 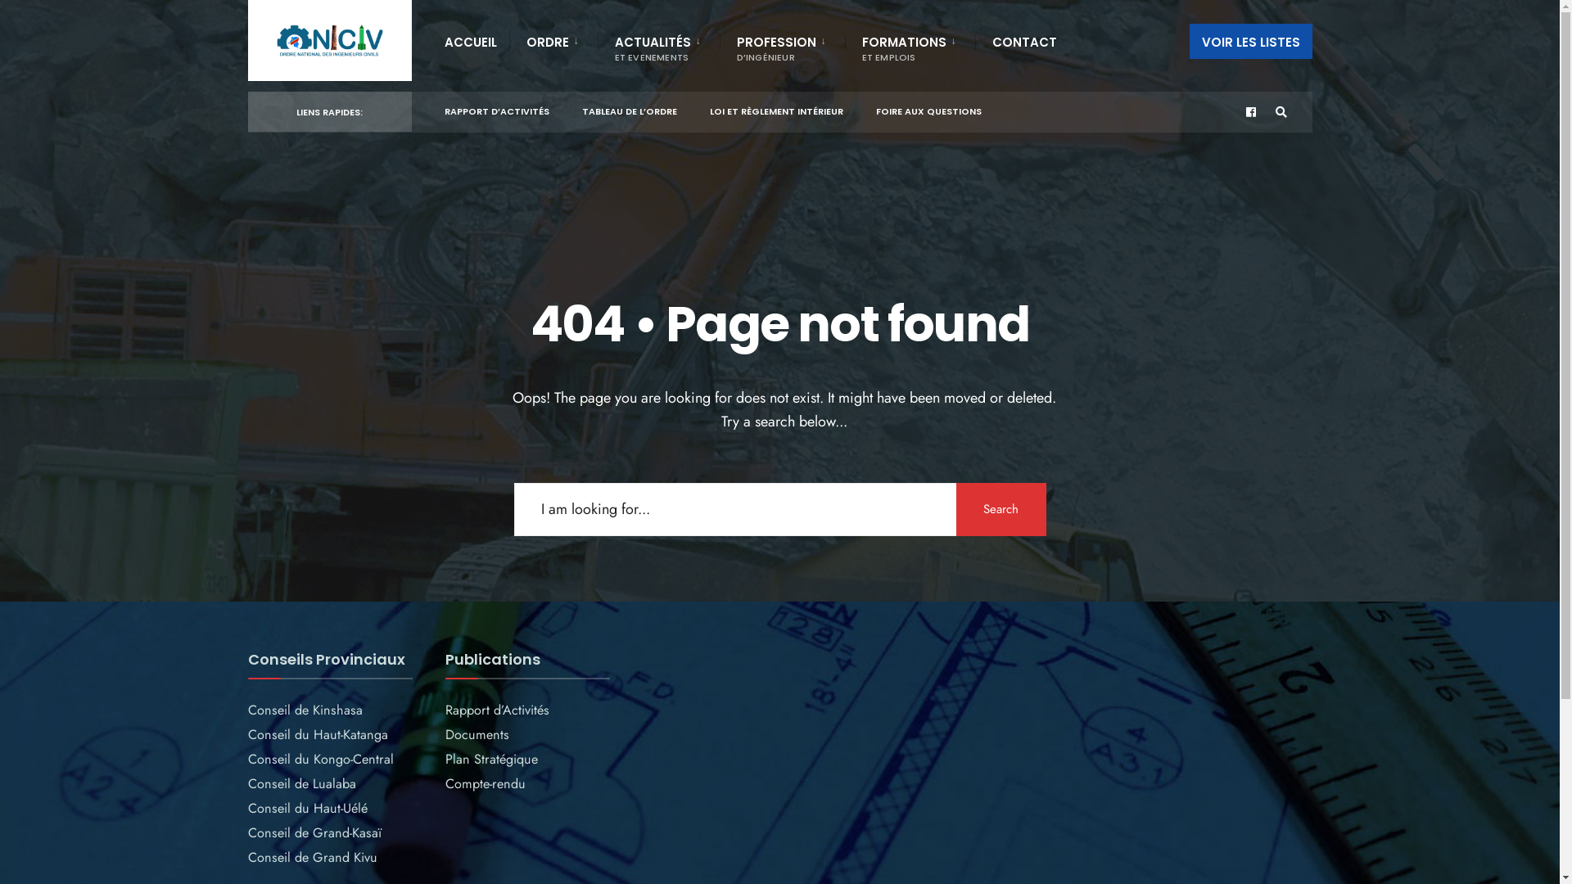 I want to click on Search, so click(x=1001, y=509).